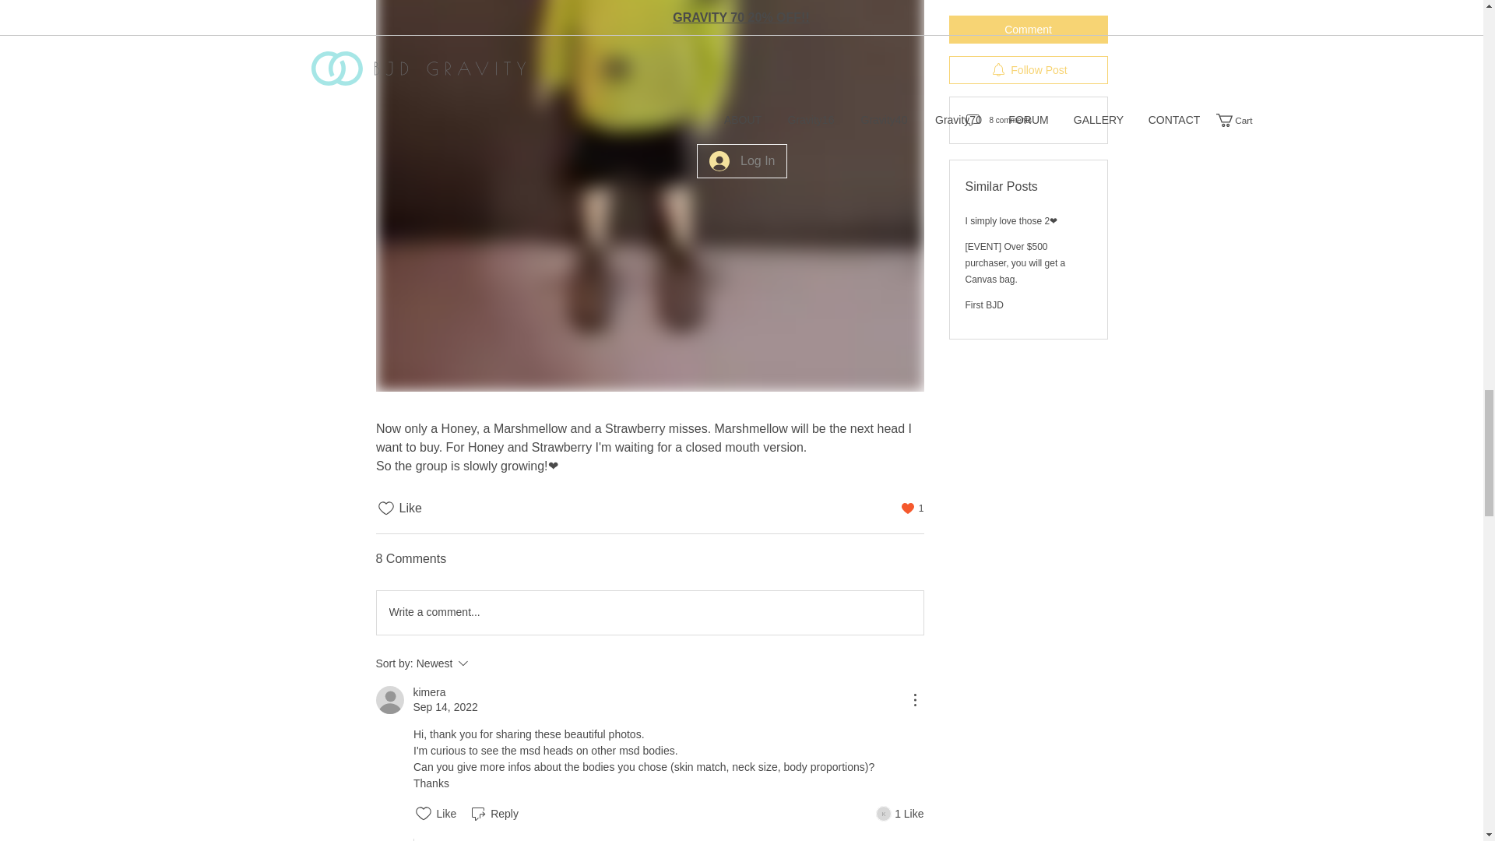  What do you see at coordinates (428, 692) in the screenshot?
I see `kimera` at bounding box center [428, 692].